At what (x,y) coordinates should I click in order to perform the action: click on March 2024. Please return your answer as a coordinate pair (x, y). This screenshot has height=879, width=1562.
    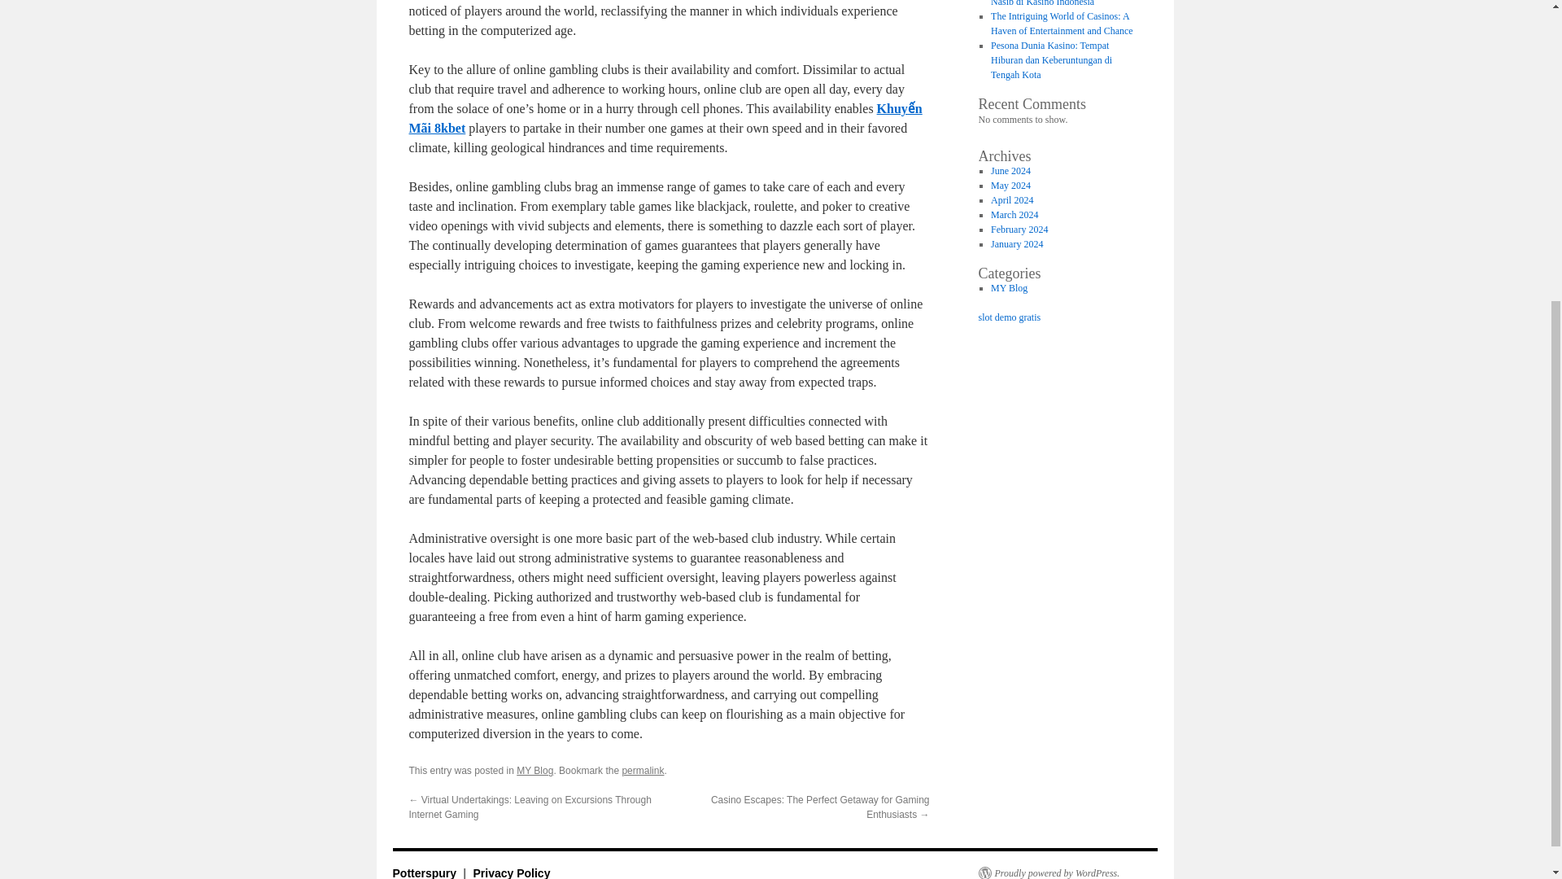
    Looking at the image, I should click on (1014, 215).